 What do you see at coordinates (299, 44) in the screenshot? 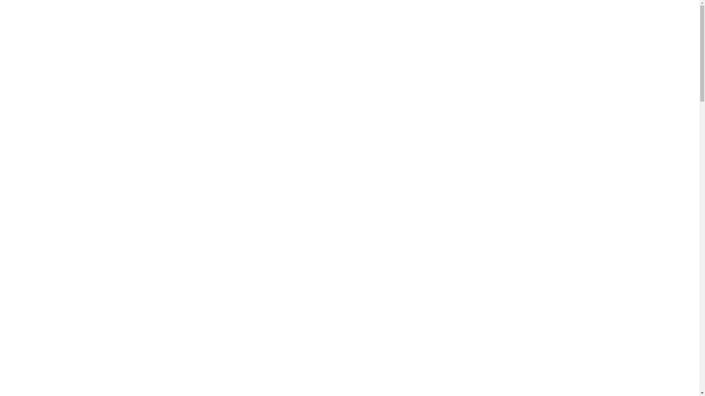
I see `ABOUT US` at bounding box center [299, 44].